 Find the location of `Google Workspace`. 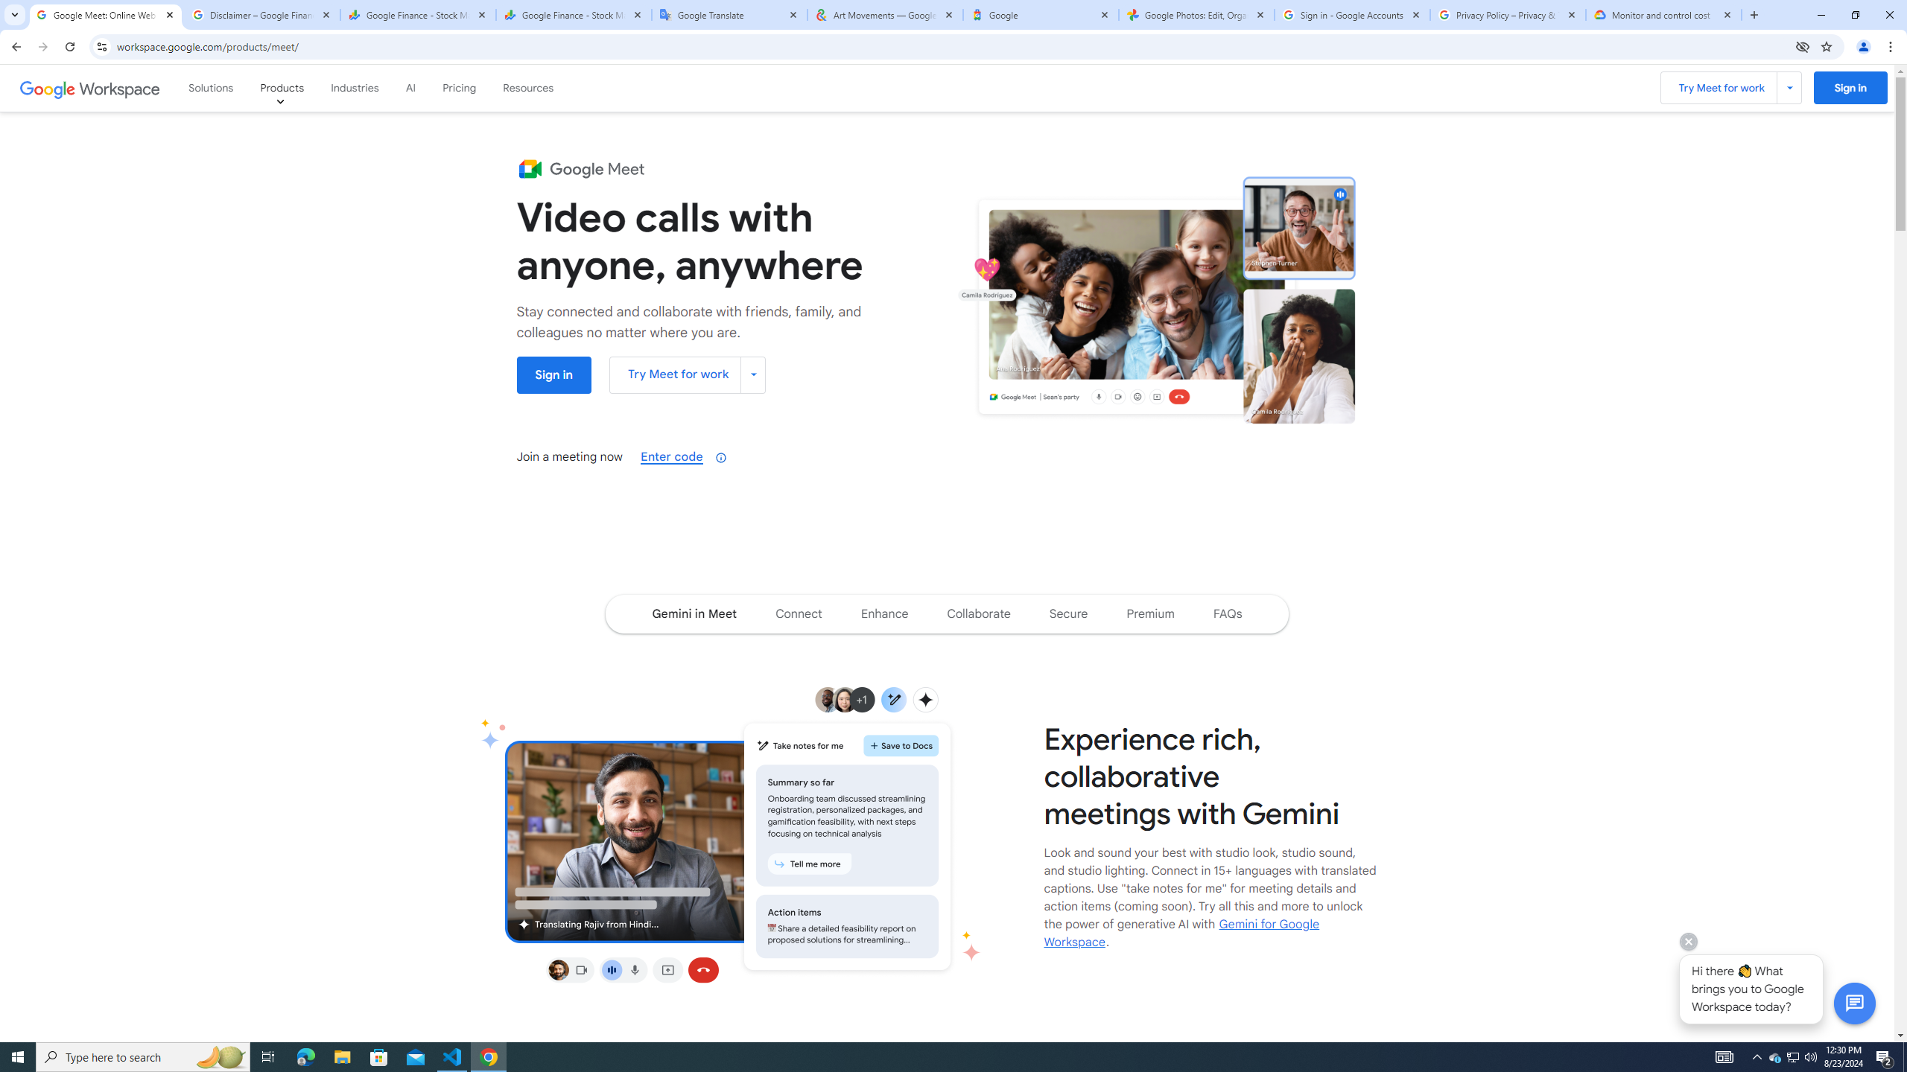

Google Workspace is located at coordinates (91, 88).